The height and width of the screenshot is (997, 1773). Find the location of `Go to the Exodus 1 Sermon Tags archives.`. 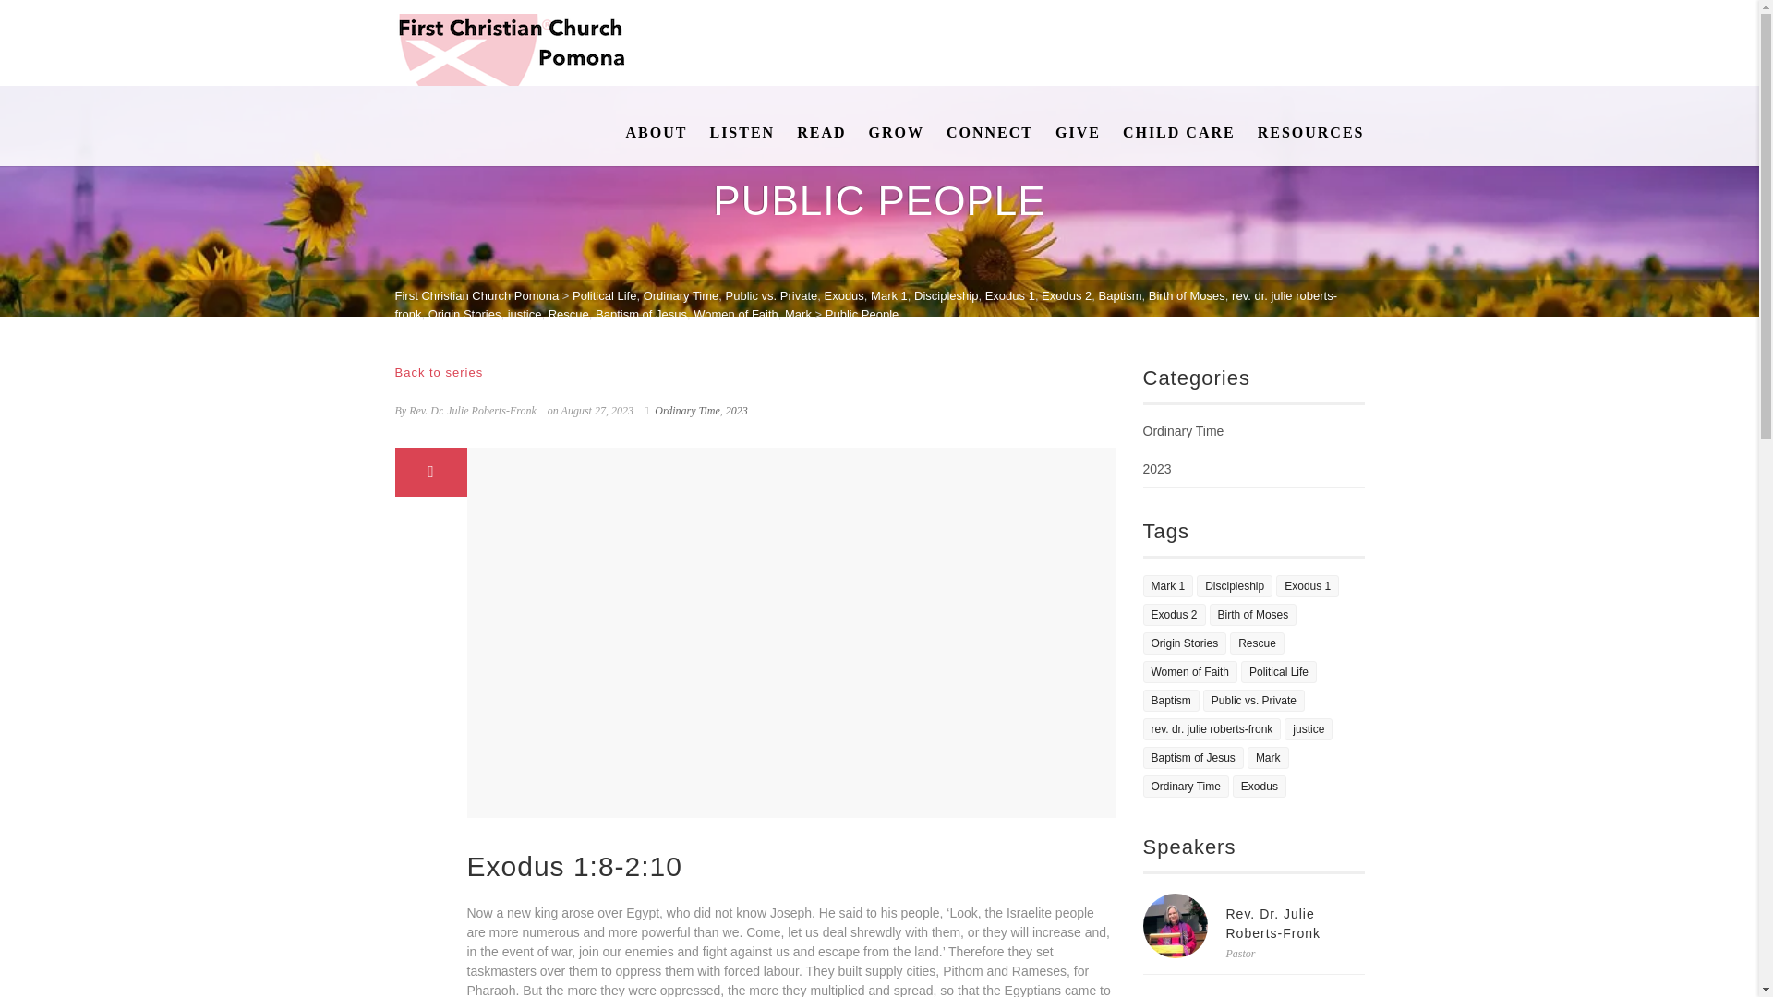

Go to the Exodus 1 Sermon Tags archives. is located at coordinates (1010, 295).